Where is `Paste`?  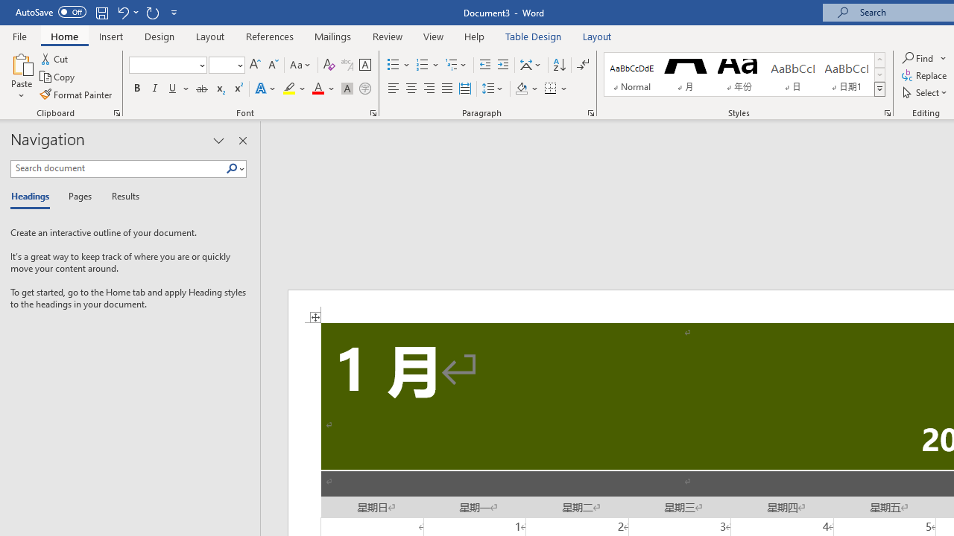
Paste is located at coordinates (21, 76).